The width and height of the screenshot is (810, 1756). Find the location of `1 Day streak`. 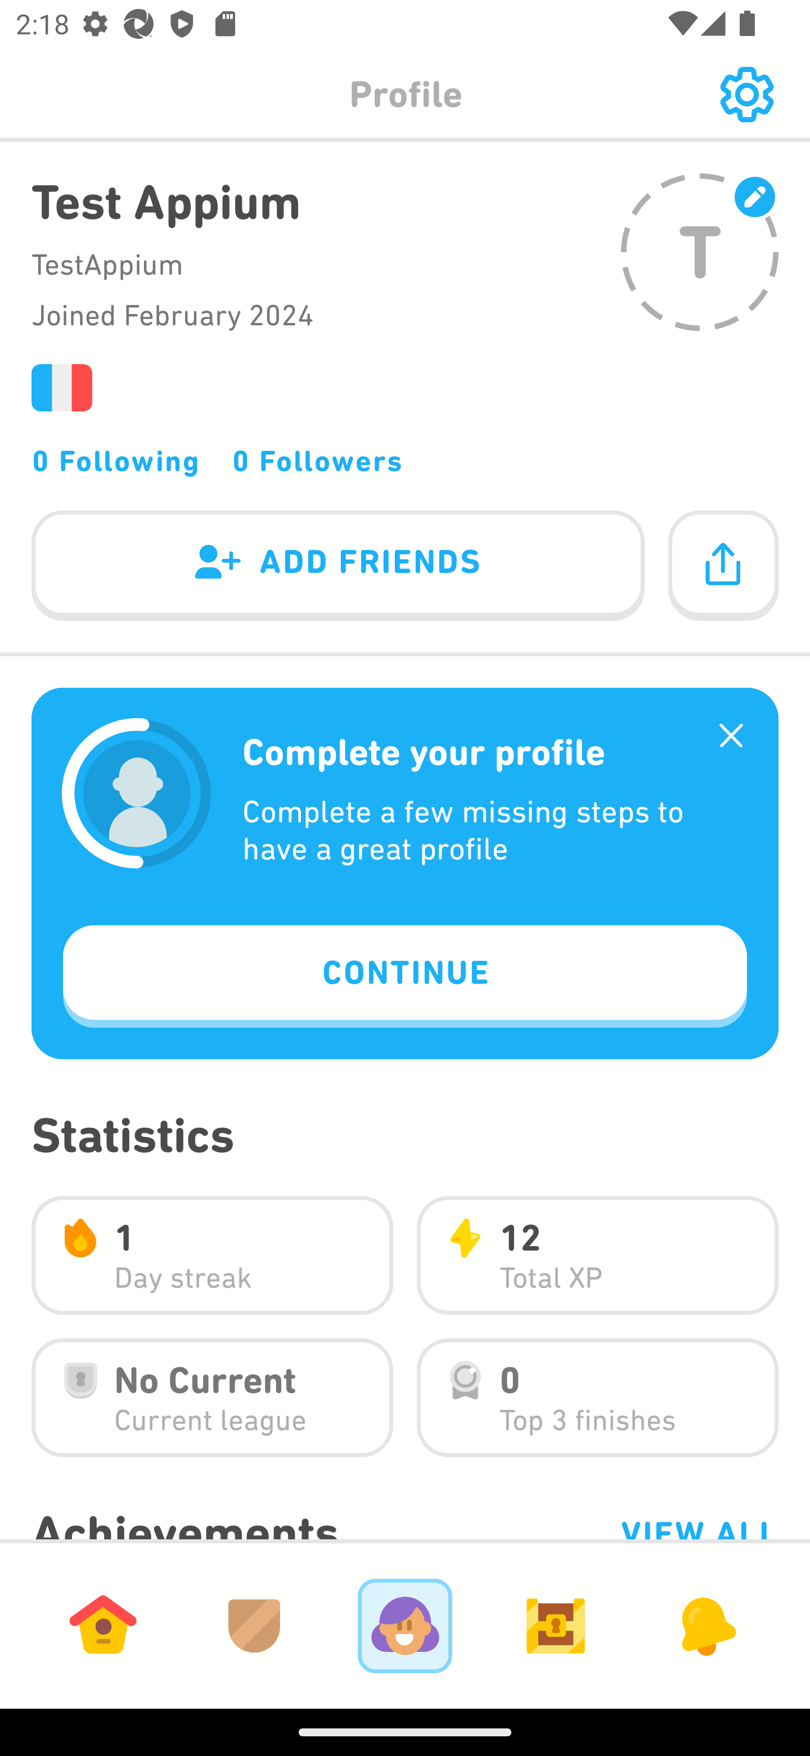

1 Day streak is located at coordinates (212, 1255).